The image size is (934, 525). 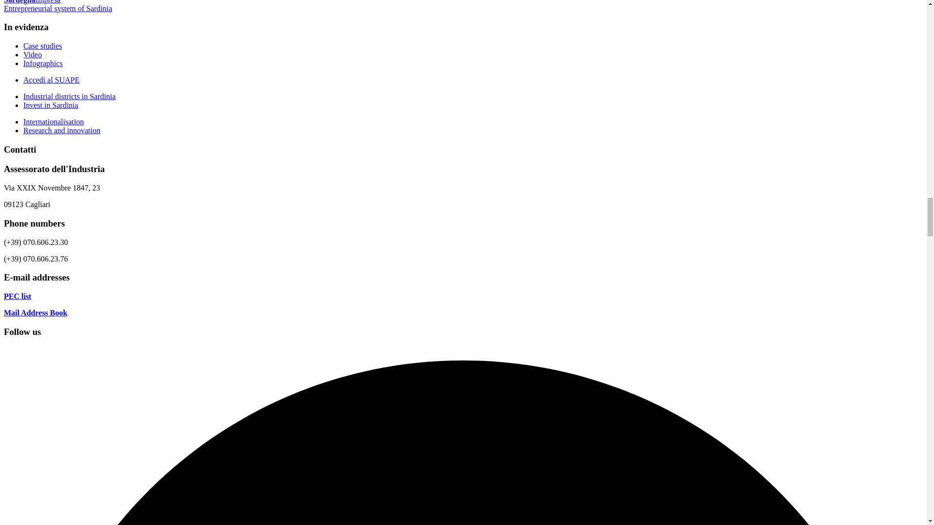 What do you see at coordinates (54, 122) in the screenshot?
I see `Vai alla pagina "Internazionalizzazione"` at bounding box center [54, 122].